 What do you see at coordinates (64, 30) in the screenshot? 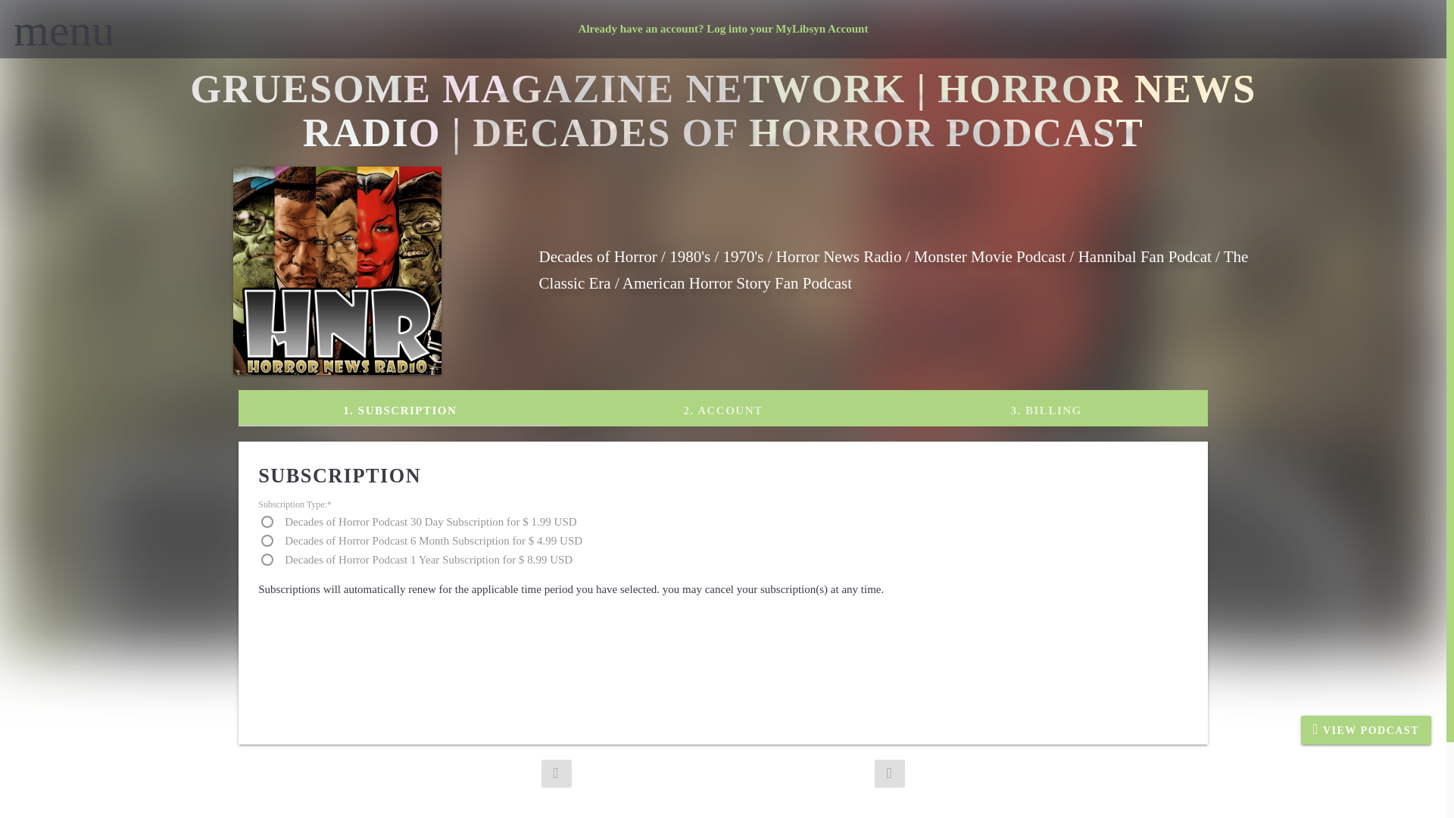
I see `menu` at bounding box center [64, 30].